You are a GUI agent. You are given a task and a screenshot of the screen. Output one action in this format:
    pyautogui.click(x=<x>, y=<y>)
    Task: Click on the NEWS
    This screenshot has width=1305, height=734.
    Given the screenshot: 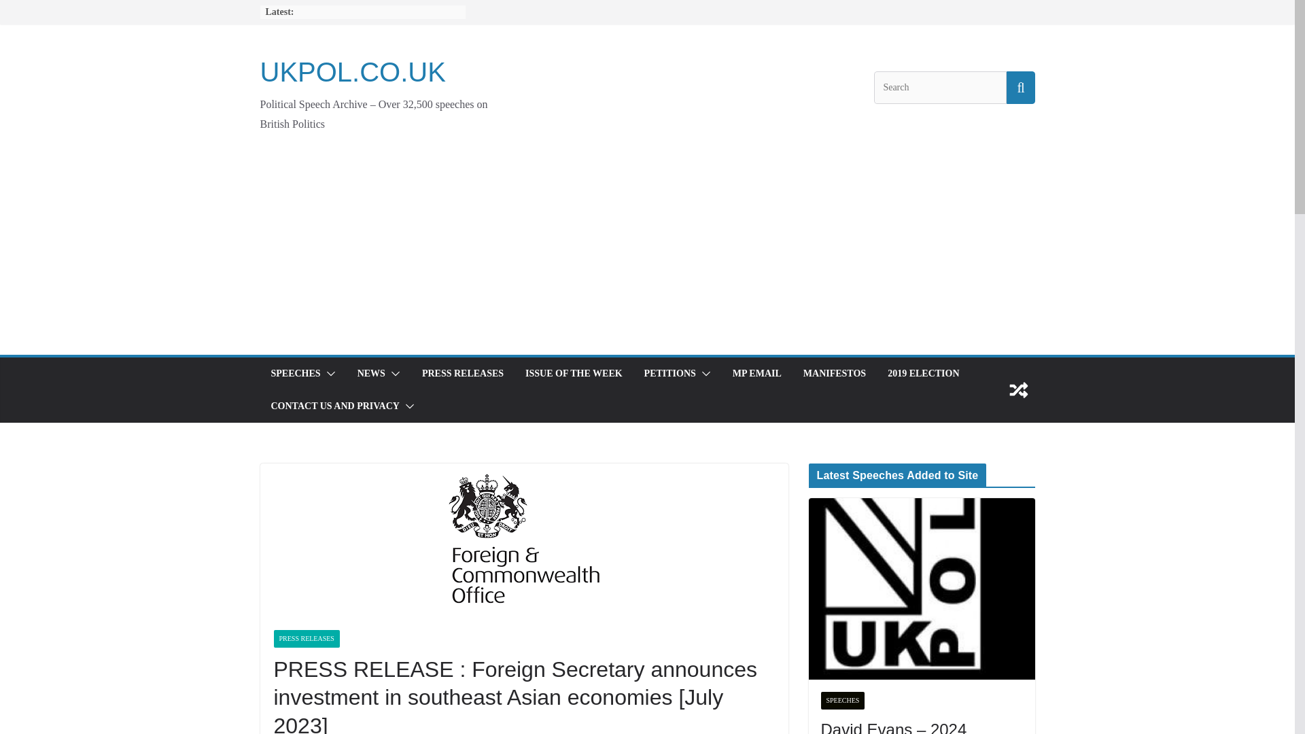 What is the action you would take?
    pyautogui.click(x=371, y=373)
    